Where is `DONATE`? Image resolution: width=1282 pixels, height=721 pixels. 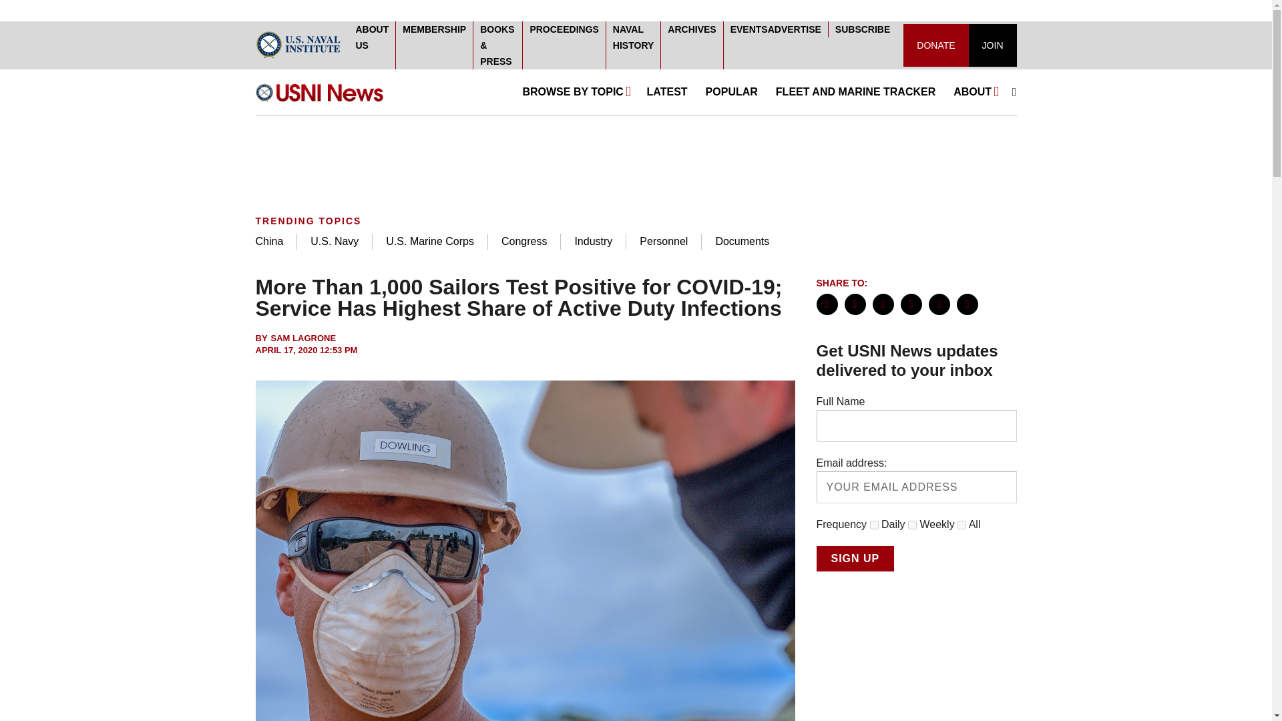 DONATE is located at coordinates (935, 45).